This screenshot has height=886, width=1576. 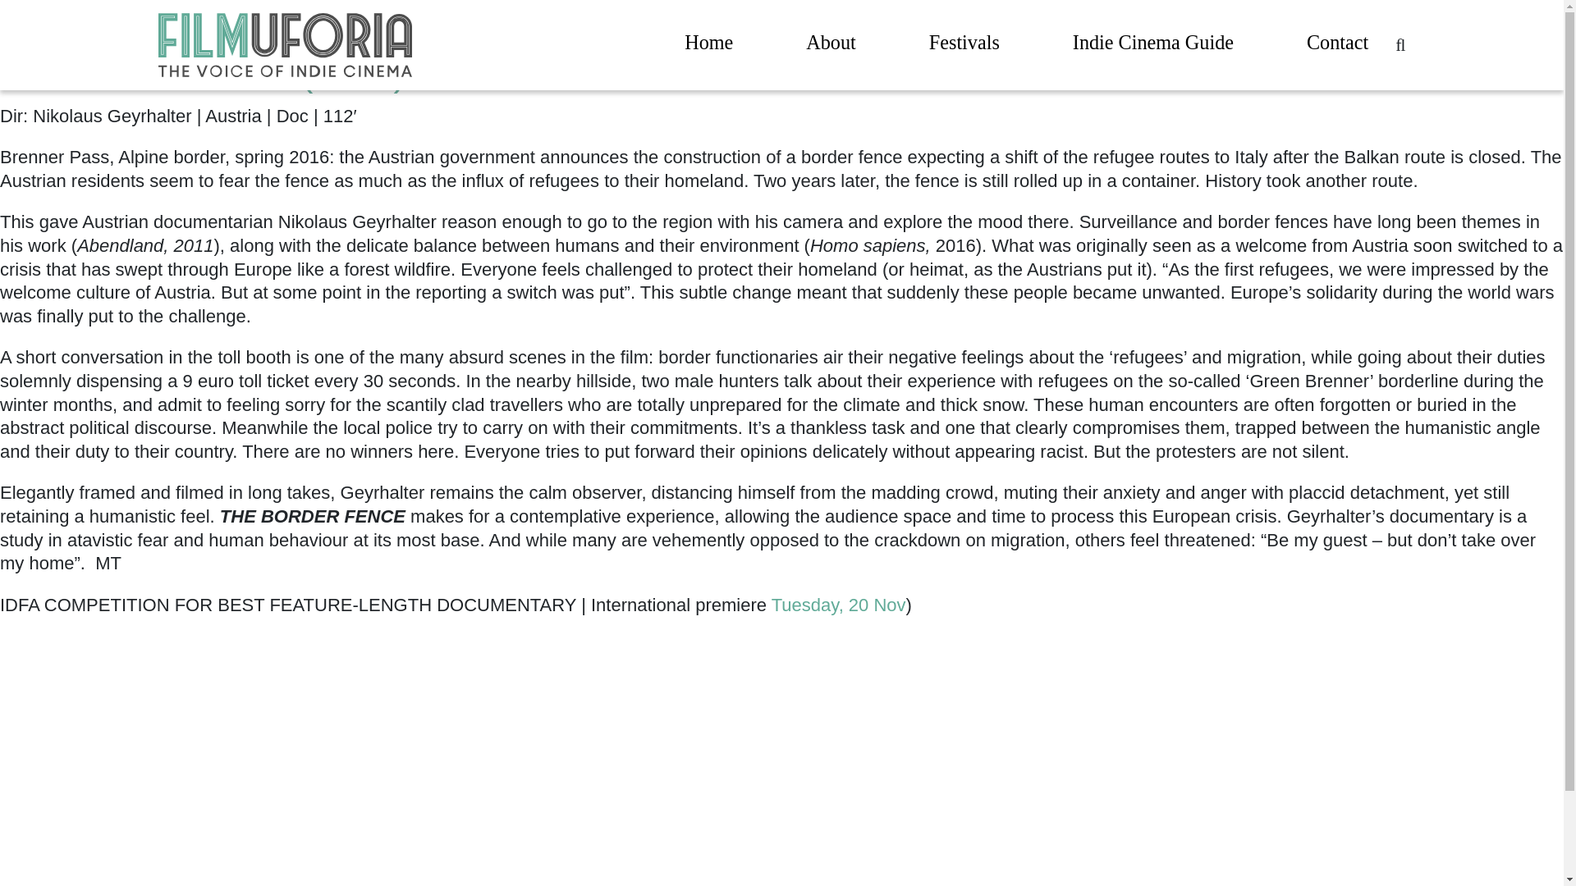 I want to click on Festivals, so click(x=964, y=46).